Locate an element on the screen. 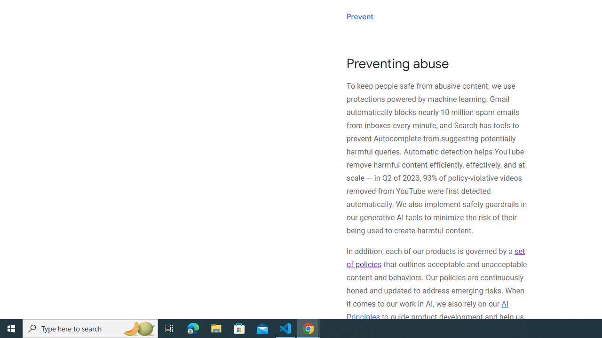 This screenshot has height=338, width=602. AI Principles is located at coordinates (427, 310).